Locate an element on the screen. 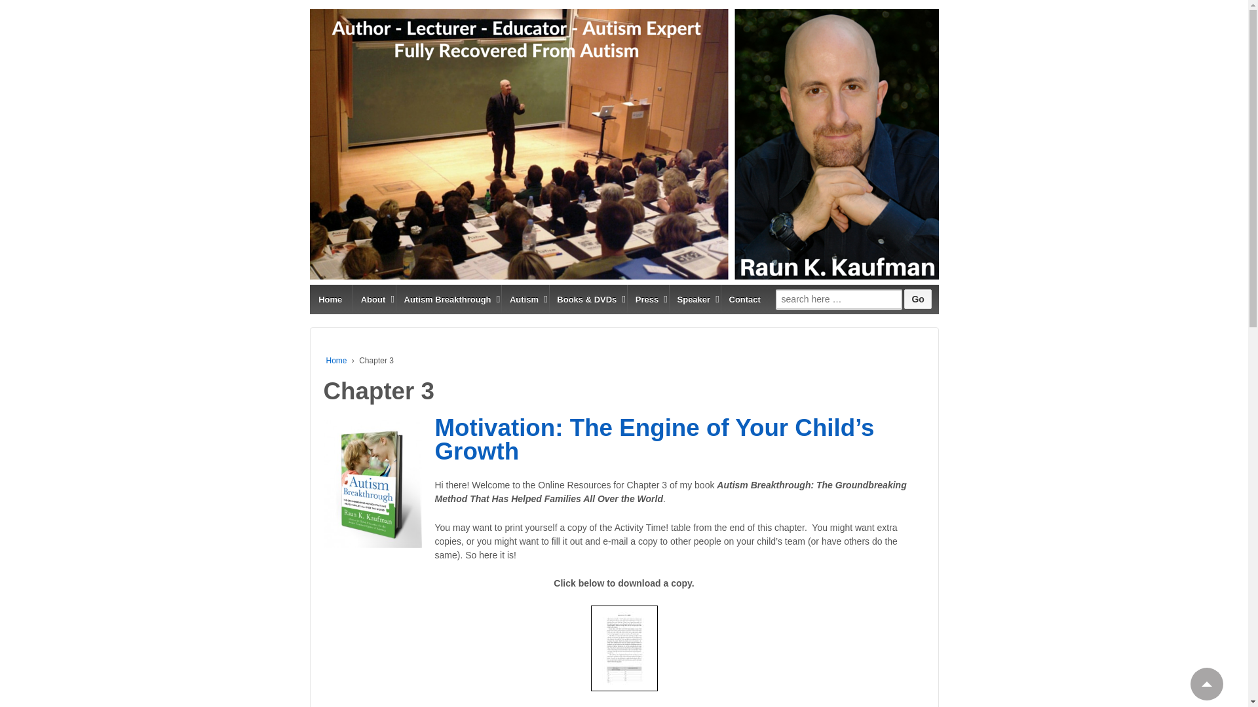 Image resolution: width=1258 pixels, height=707 pixels. Autism is located at coordinates (523, 299).